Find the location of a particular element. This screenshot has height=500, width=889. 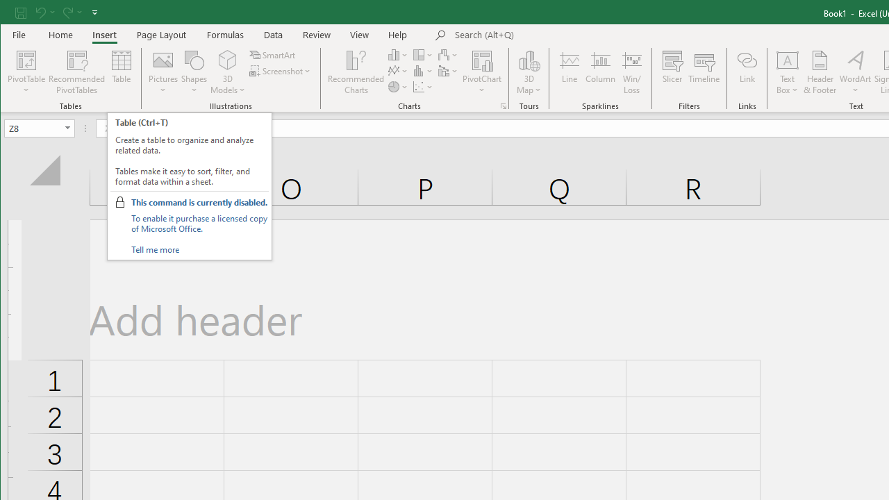

3D Map is located at coordinates (529, 60).